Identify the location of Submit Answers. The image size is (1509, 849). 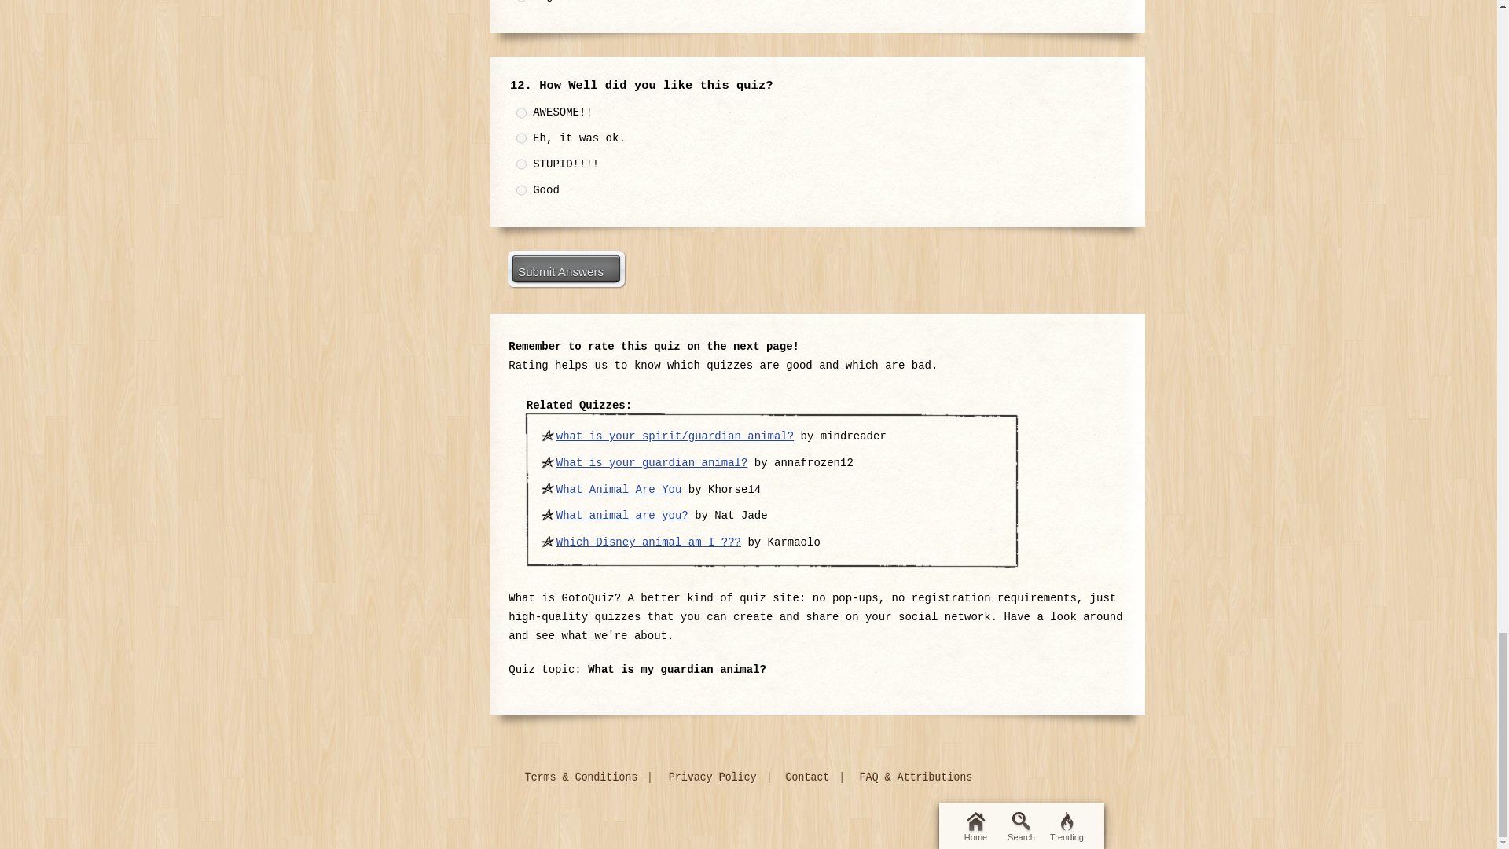
(566, 269).